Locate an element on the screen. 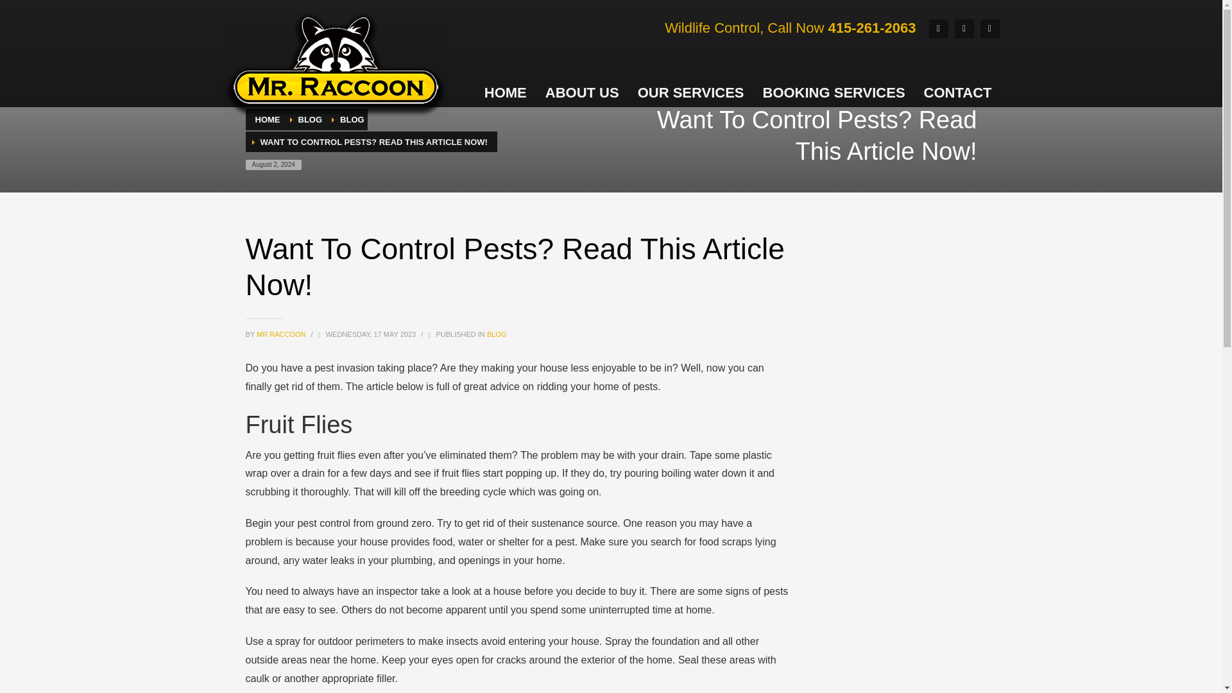 The width and height of the screenshot is (1232, 693). BLOG is located at coordinates (352, 119).